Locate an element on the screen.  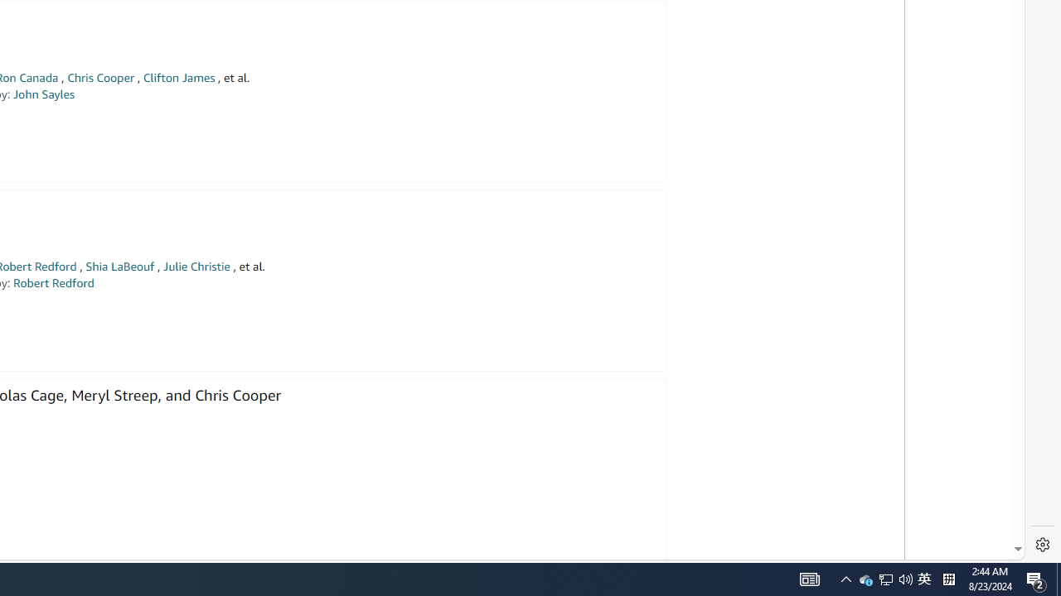
Julie Christie is located at coordinates (196, 267).